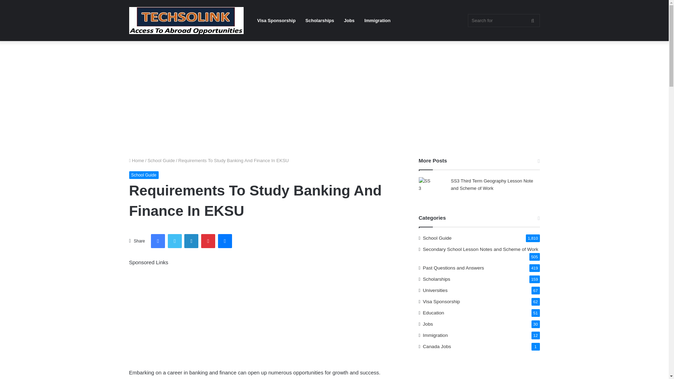 The image size is (674, 379). What do you see at coordinates (175, 241) in the screenshot?
I see `Twitter` at bounding box center [175, 241].